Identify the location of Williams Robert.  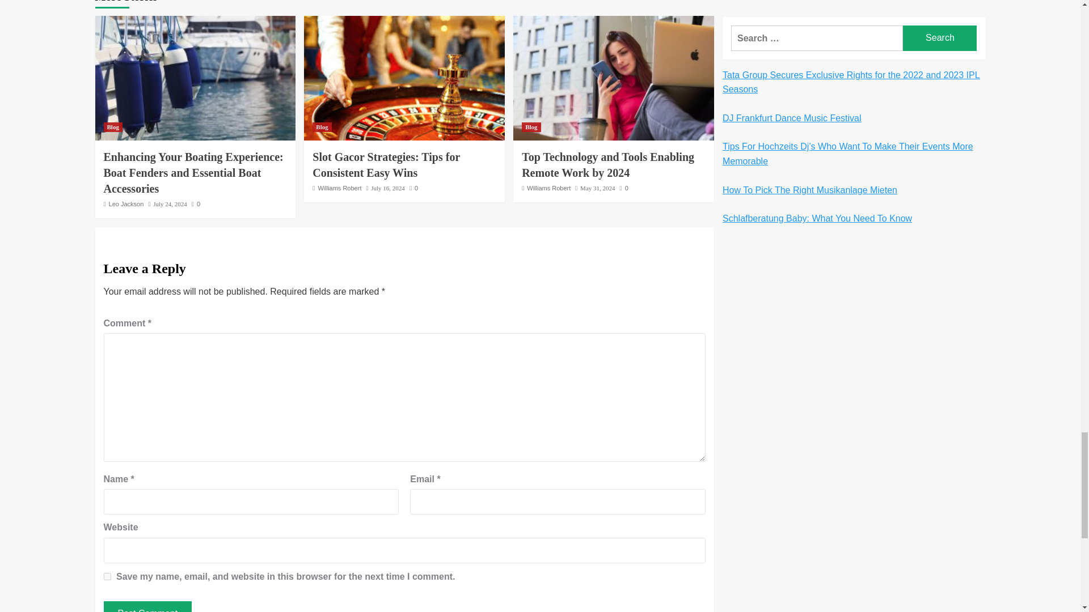
(339, 188).